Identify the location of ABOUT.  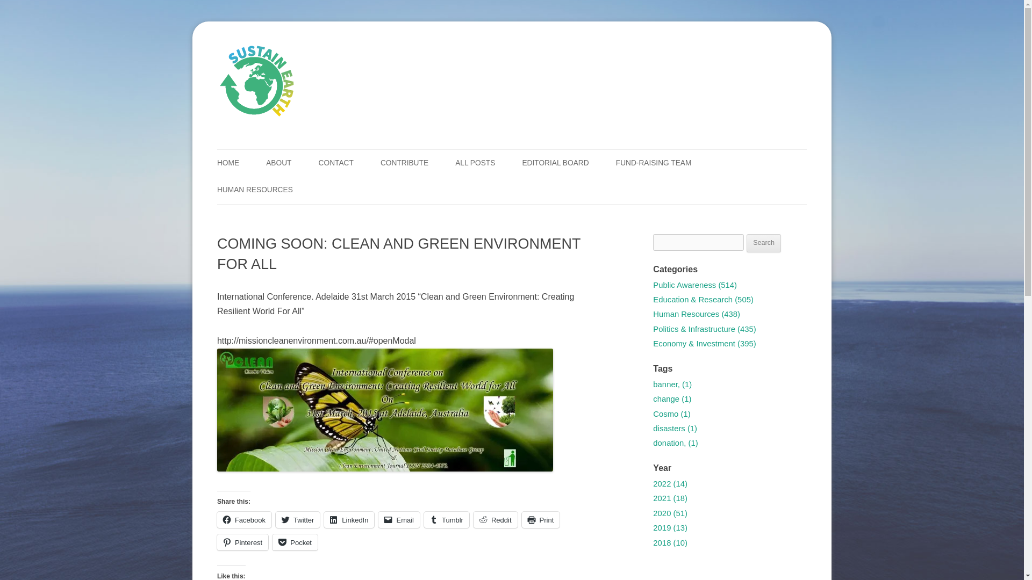
(278, 163).